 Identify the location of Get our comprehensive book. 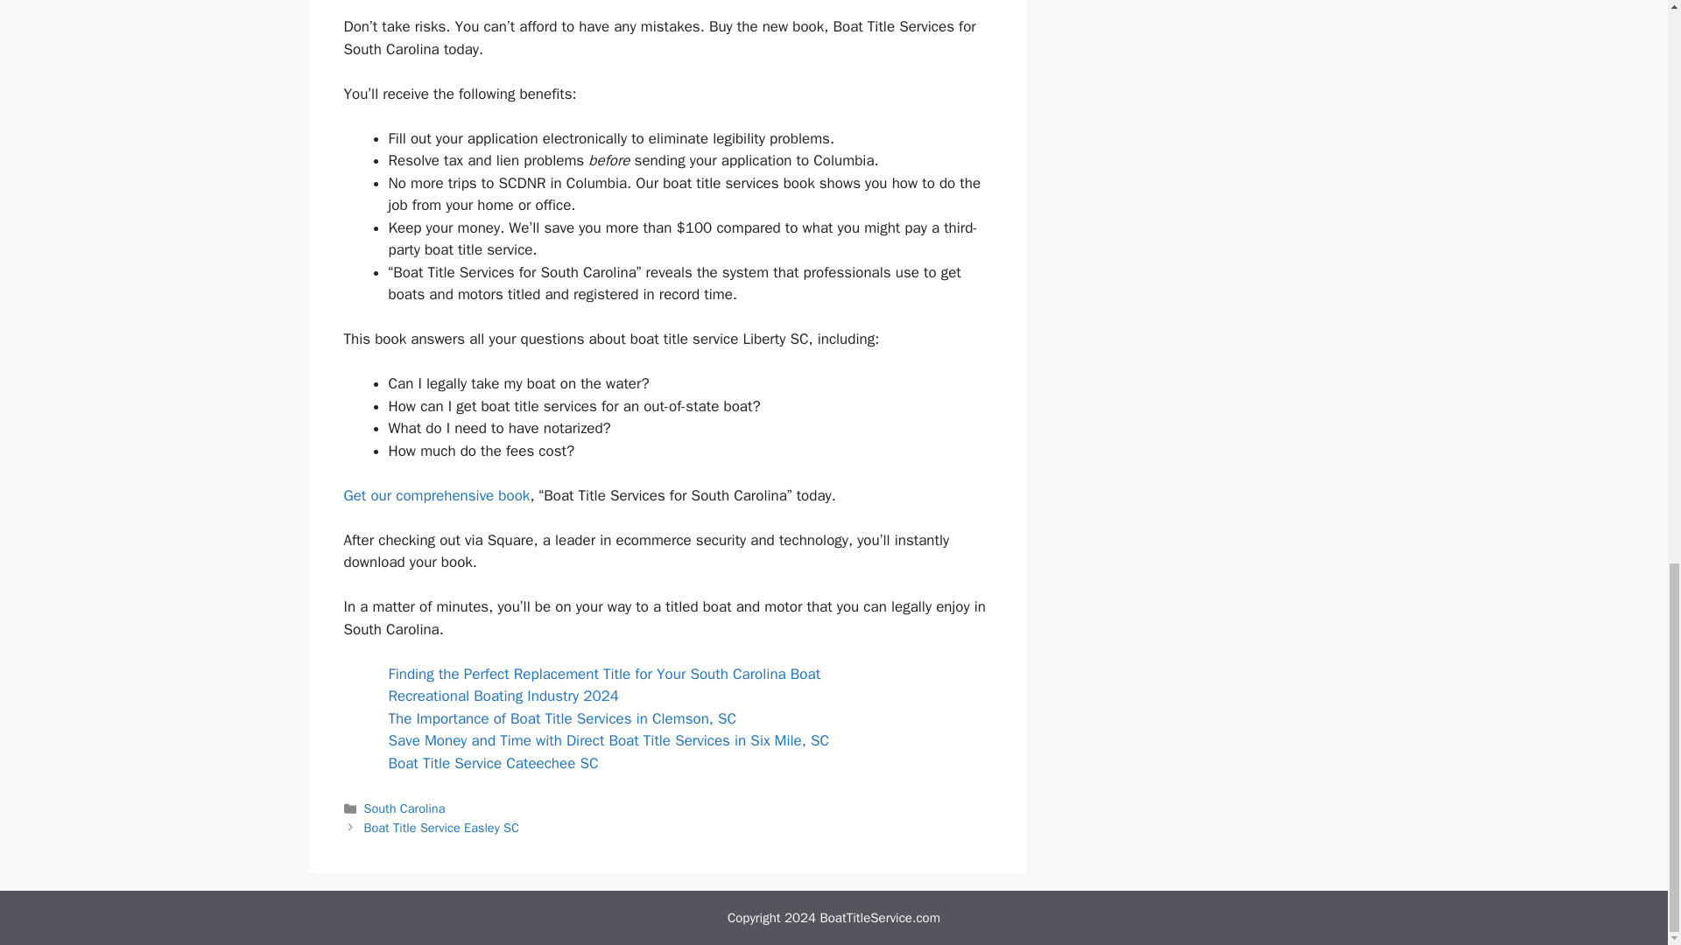
(436, 495).